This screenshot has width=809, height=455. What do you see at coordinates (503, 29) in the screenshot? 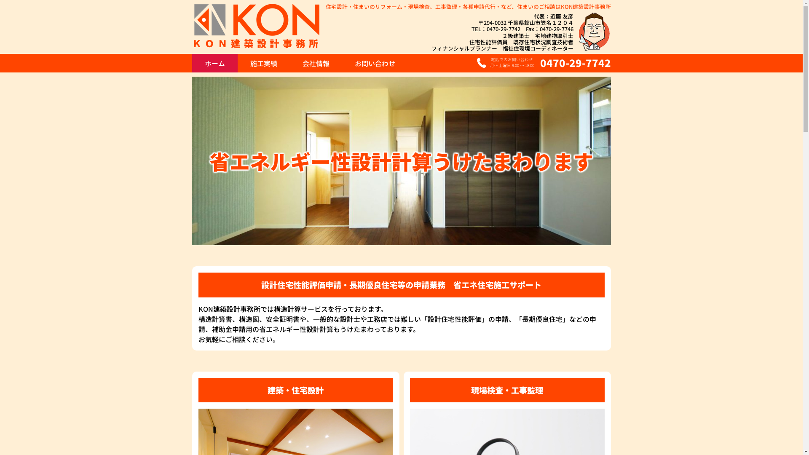
I see `0470-29-7742` at bounding box center [503, 29].